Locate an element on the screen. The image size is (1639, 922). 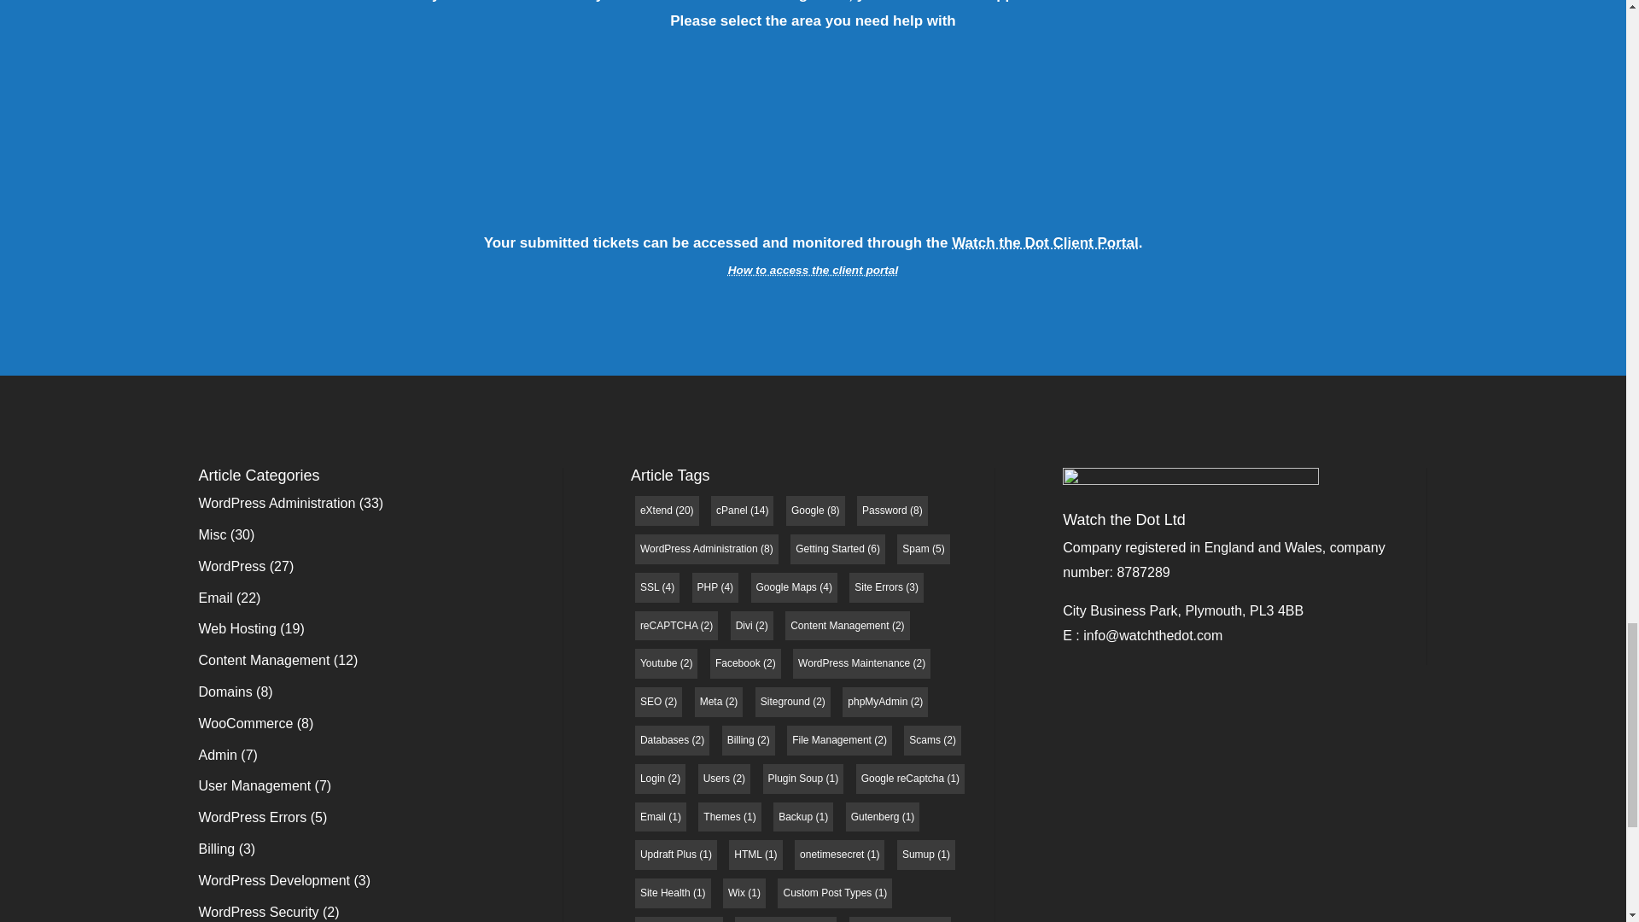
WooCommerce is located at coordinates (246, 724).